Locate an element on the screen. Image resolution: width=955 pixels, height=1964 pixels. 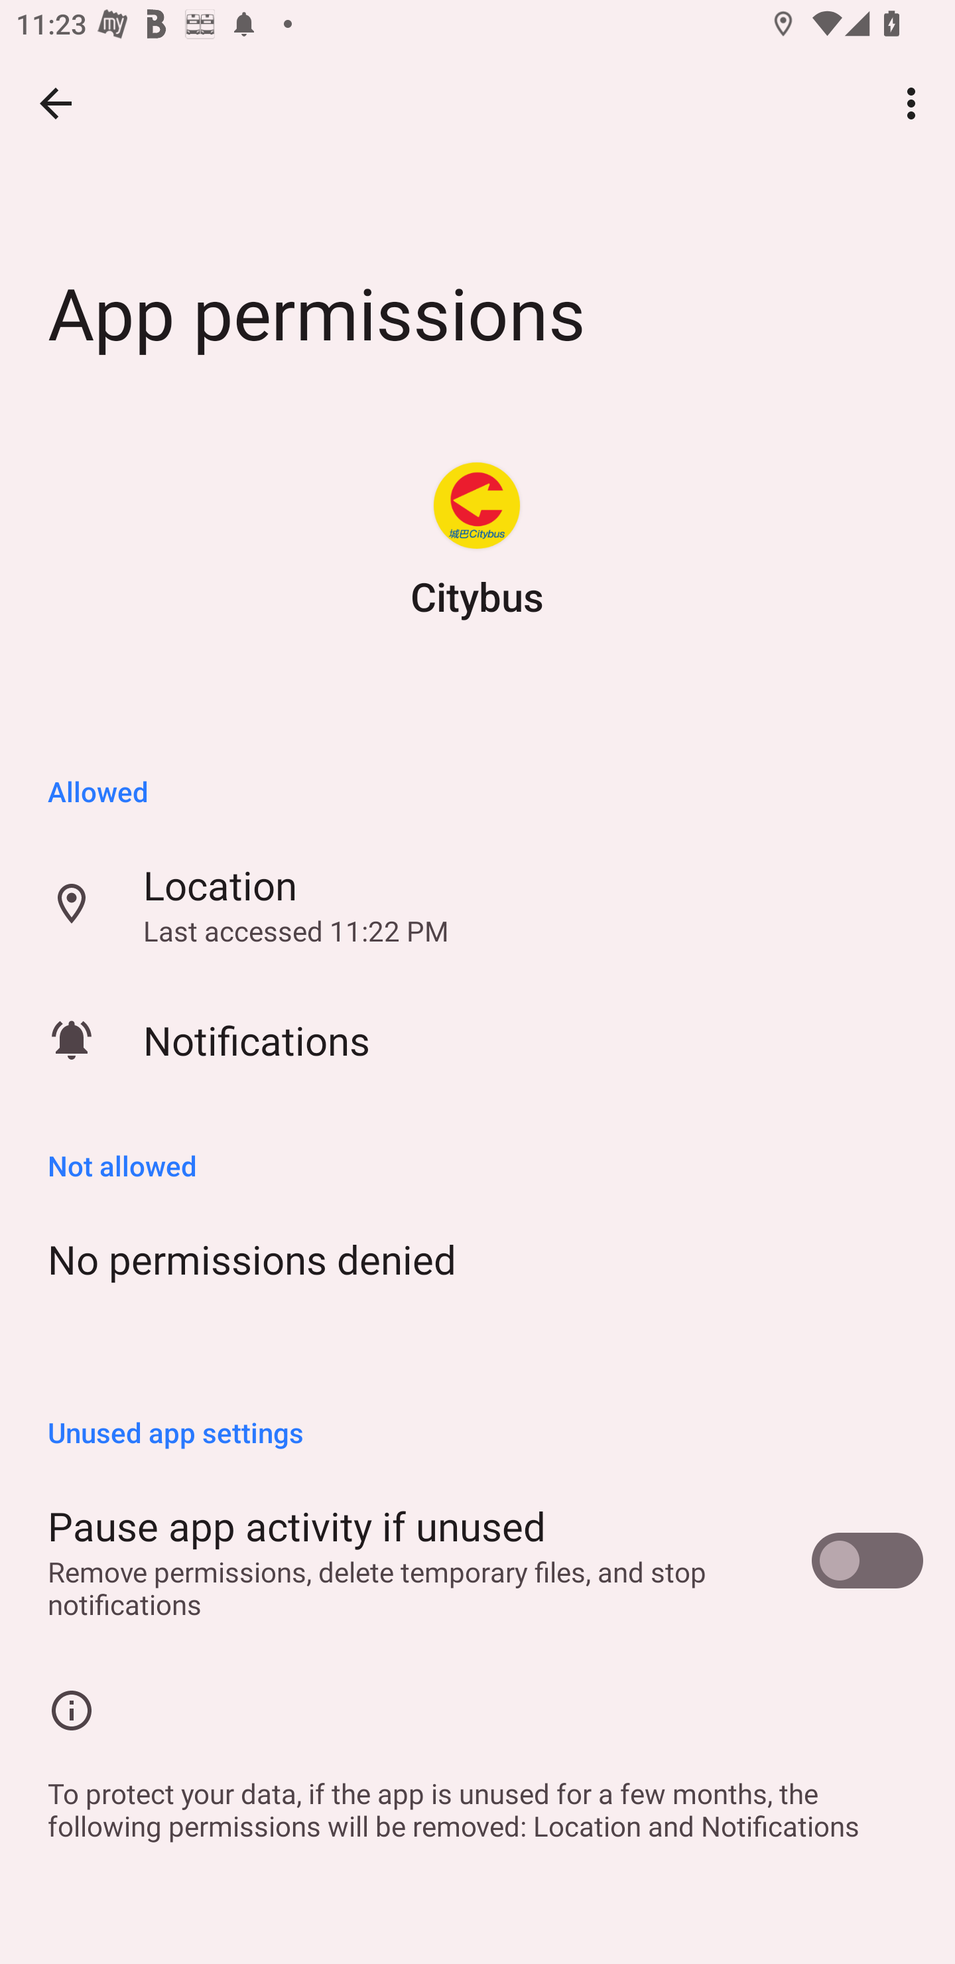
Location Last accessed 11:22 PM is located at coordinates (477, 904).